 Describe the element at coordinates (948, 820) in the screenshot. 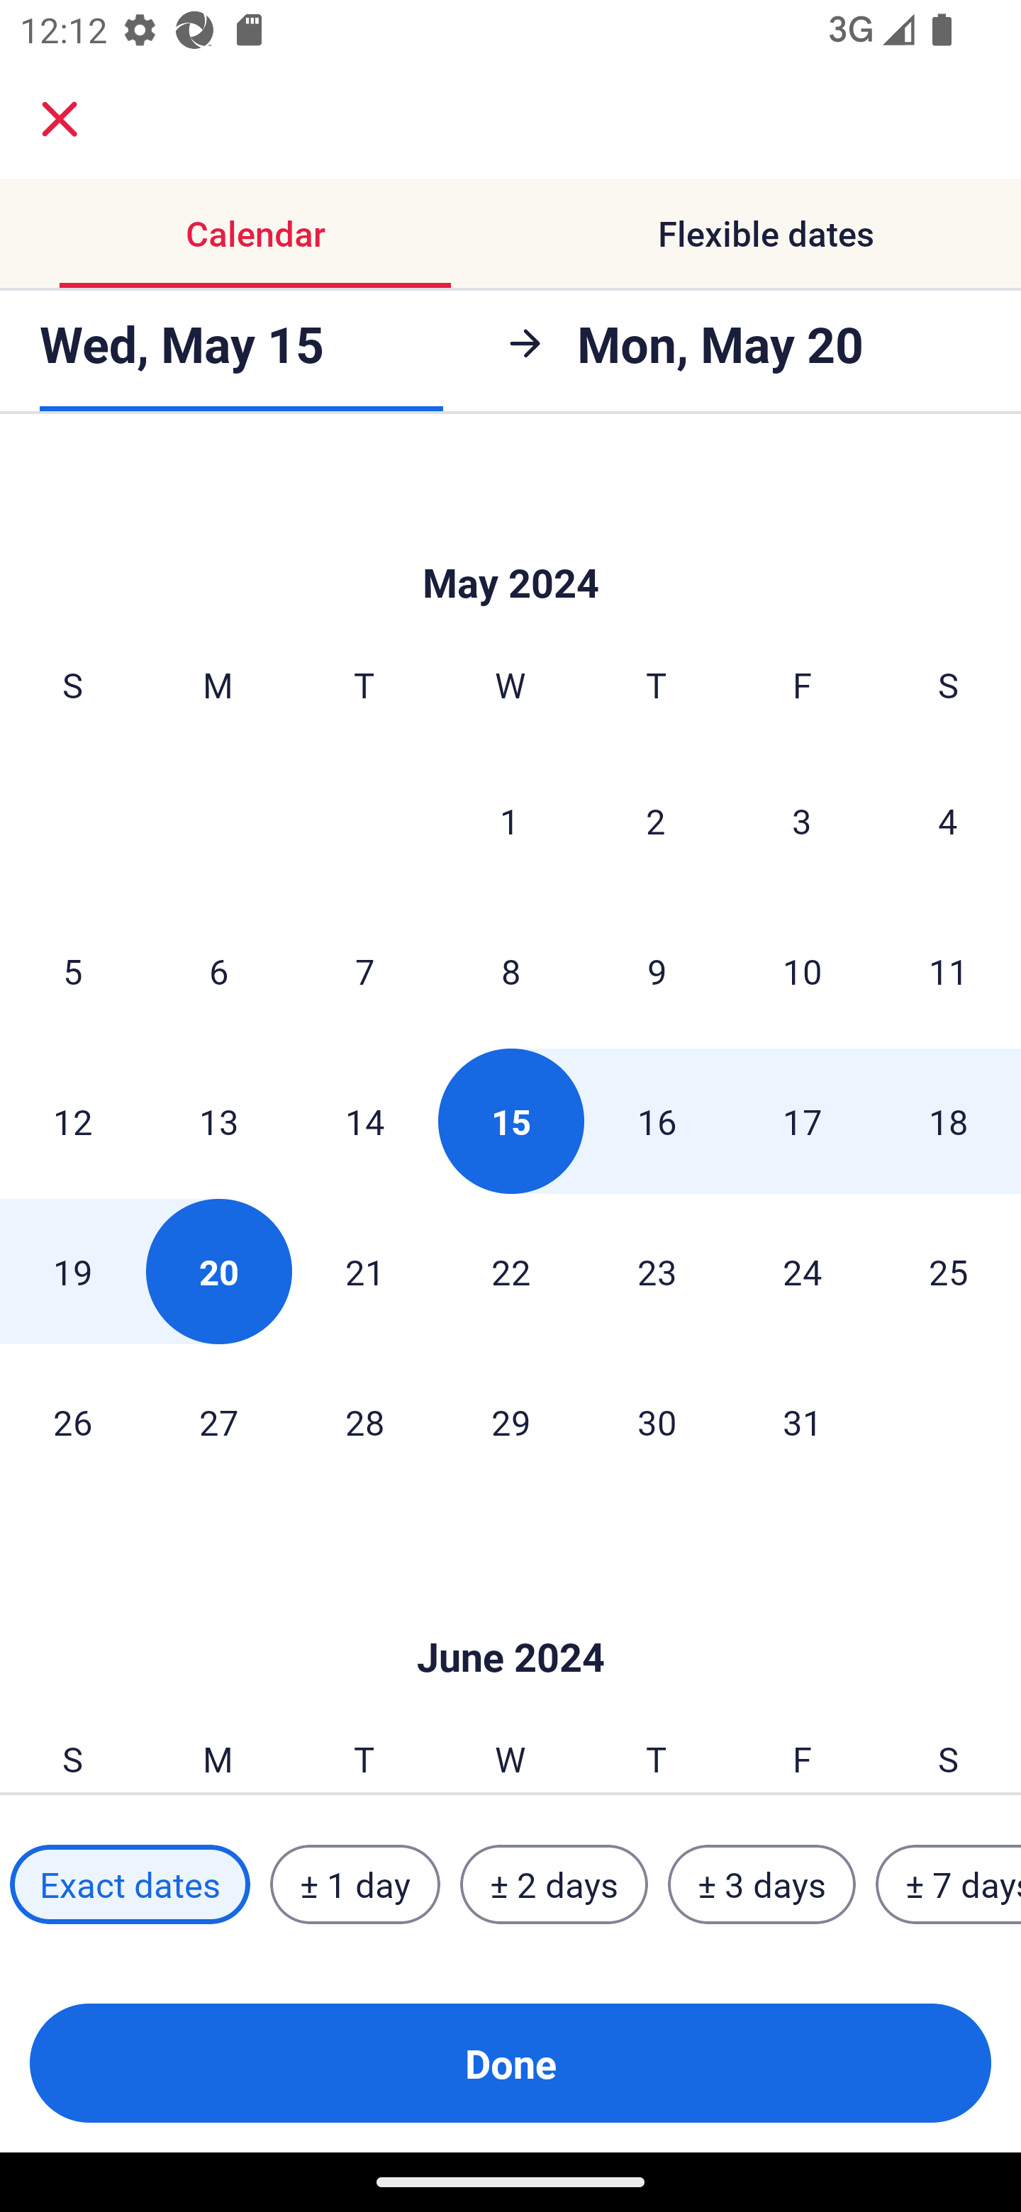

I see `4 Saturday, May 4, 2024` at that location.